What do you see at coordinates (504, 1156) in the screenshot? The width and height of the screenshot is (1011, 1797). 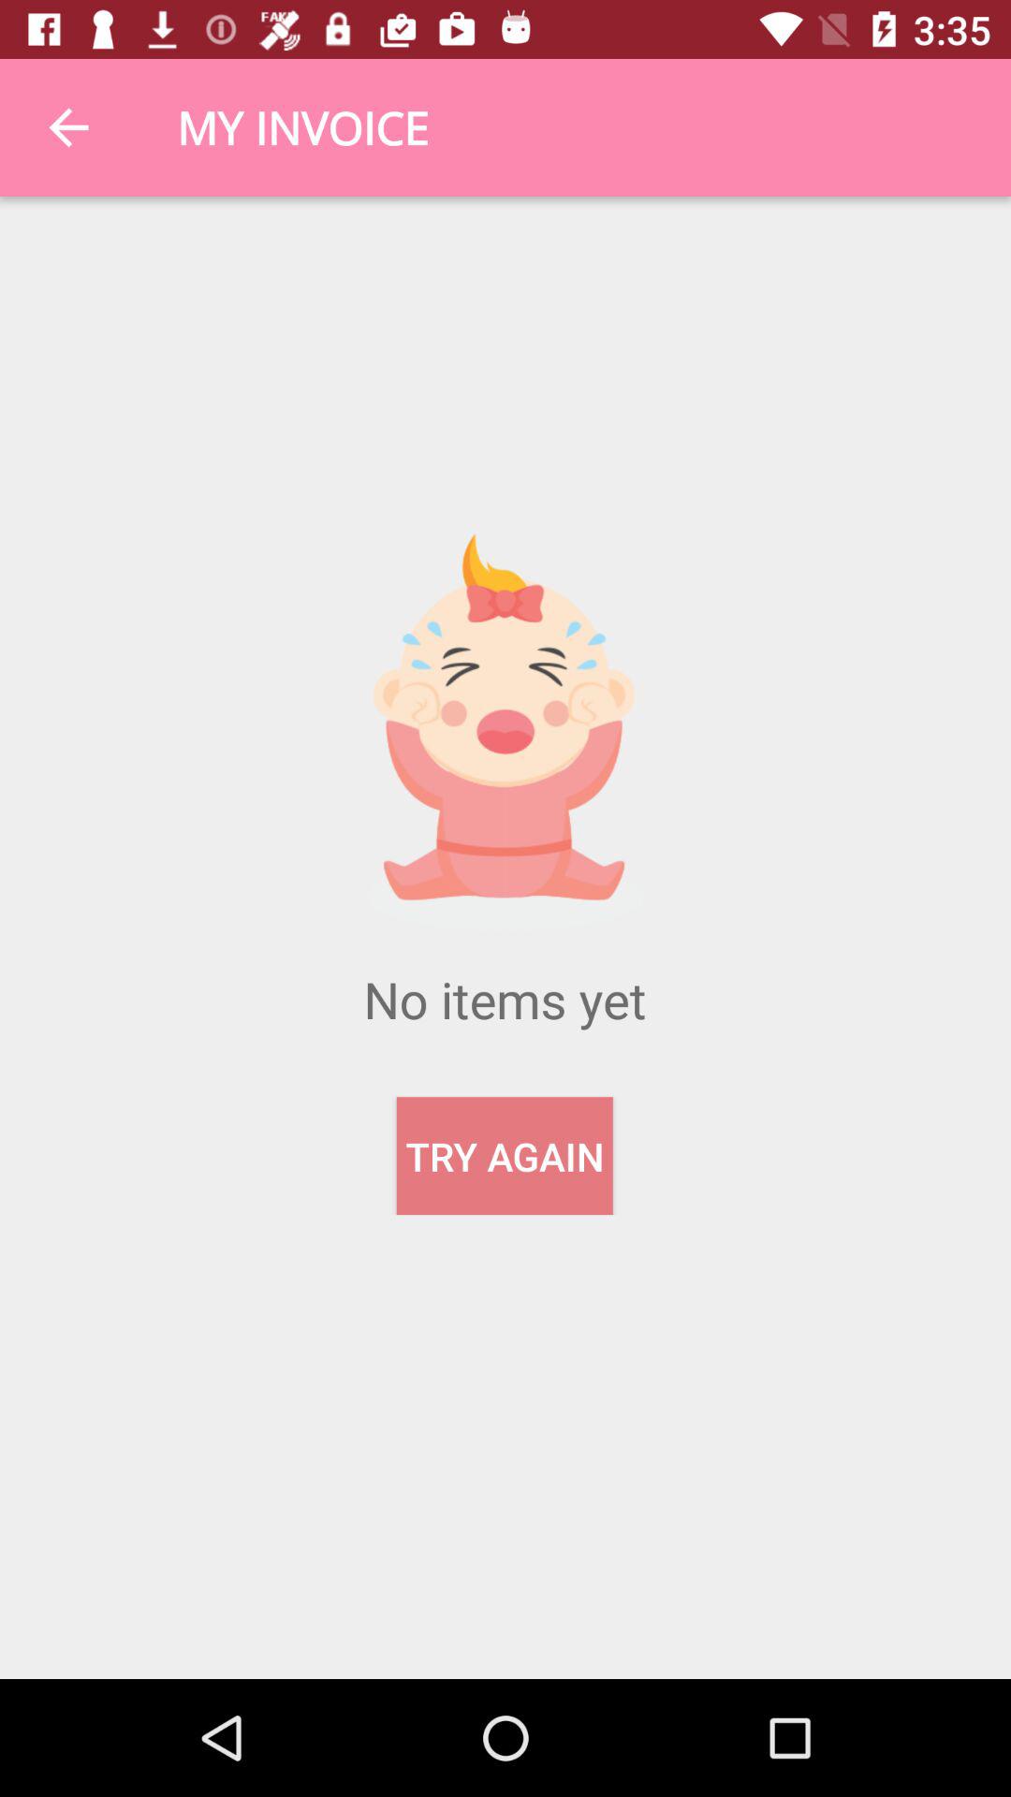 I see `turn on item below no items yet icon` at bounding box center [504, 1156].